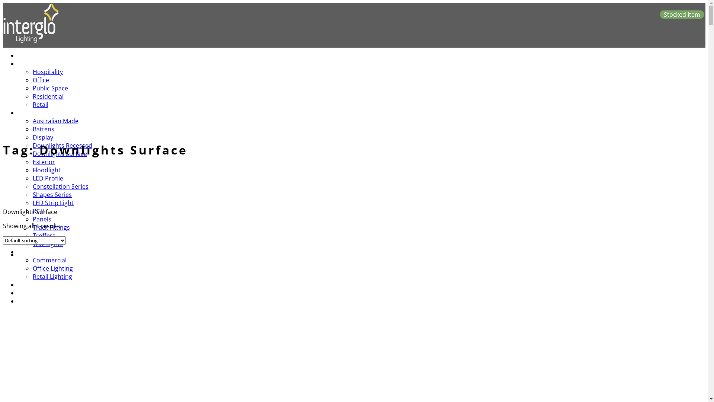 Image resolution: width=714 pixels, height=402 pixels. I want to click on Contact Us, so click(39, 301).